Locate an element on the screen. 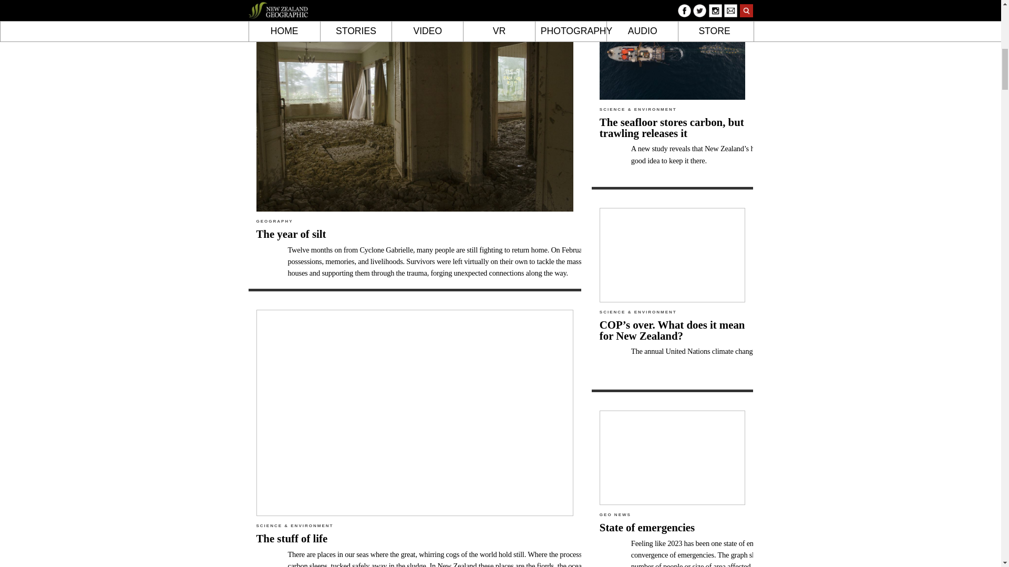 This screenshot has height=567, width=1009. GEOGRAPHY is located at coordinates (274, 220).